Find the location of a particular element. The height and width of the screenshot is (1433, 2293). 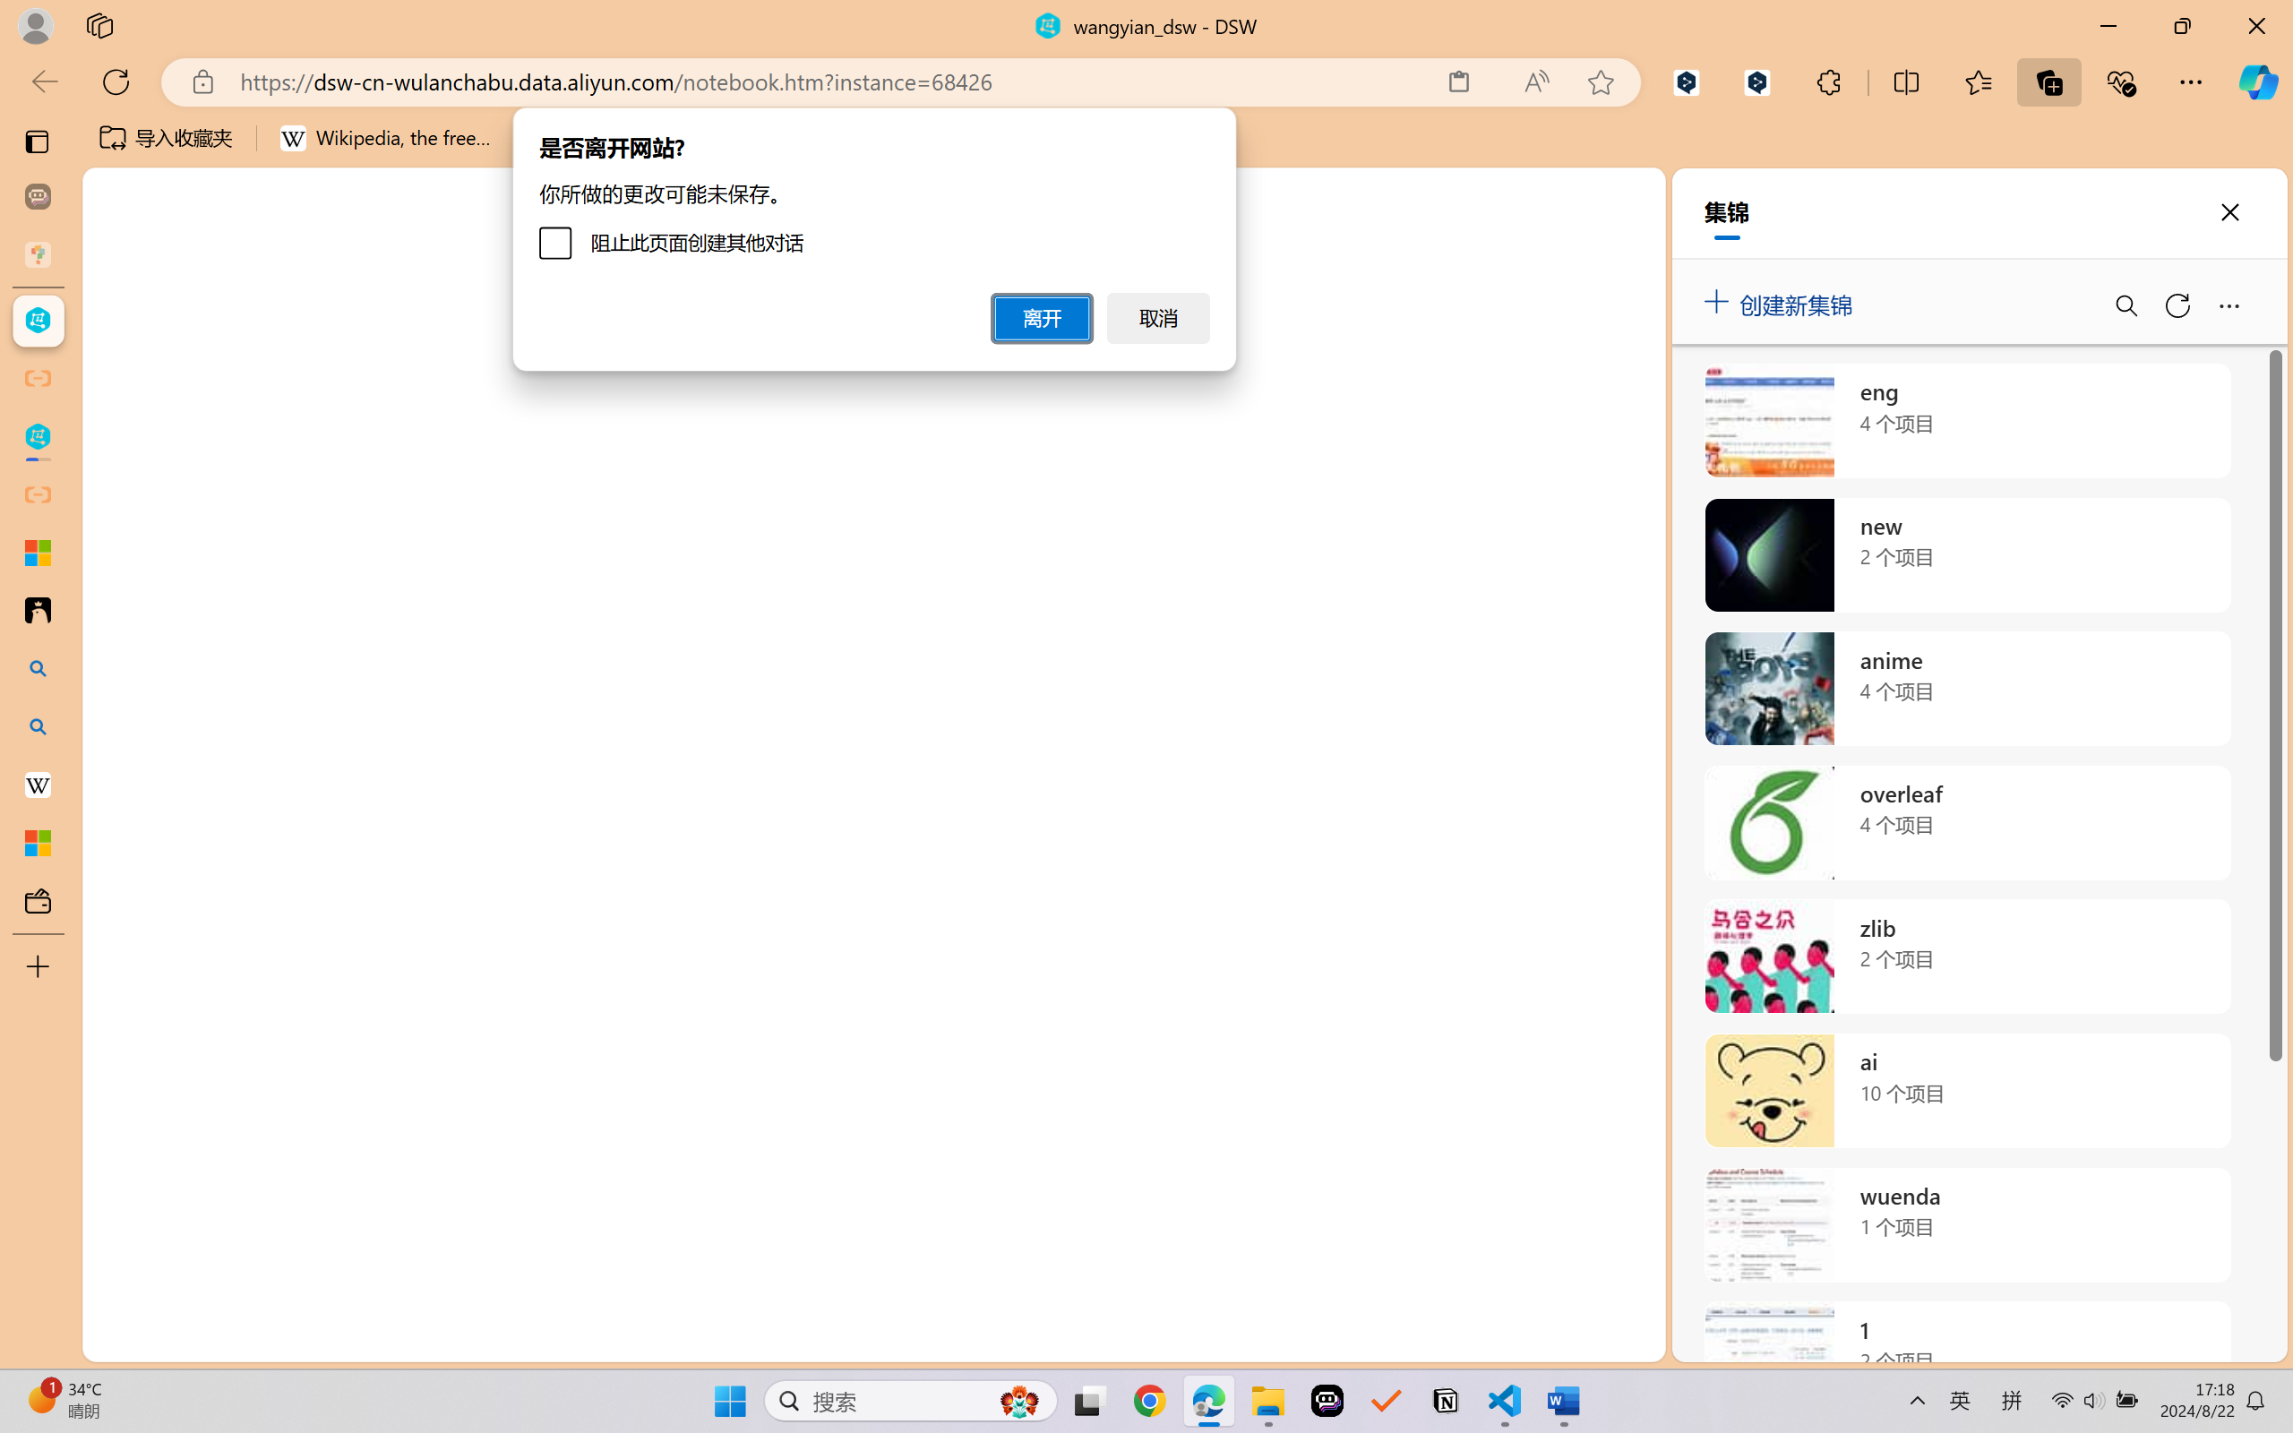

Class: menubar compact overflow-menu-only is located at coordinates (122, 321).